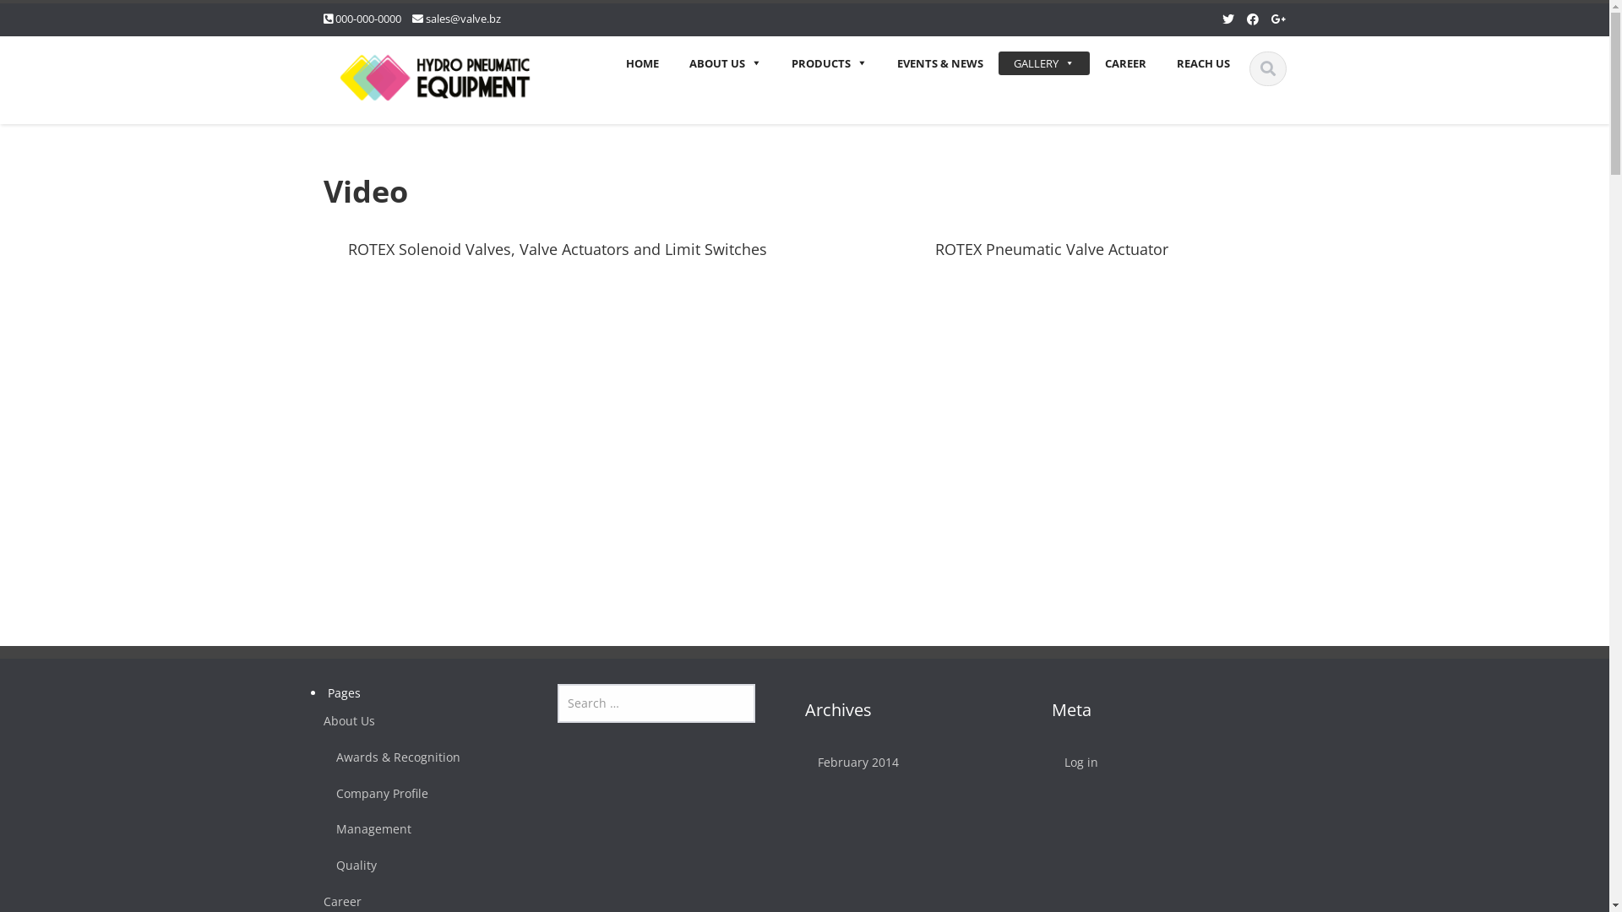 This screenshot has height=912, width=1622. Describe the element at coordinates (828, 63) in the screenshot. I see `PRODUCTS` at that location.